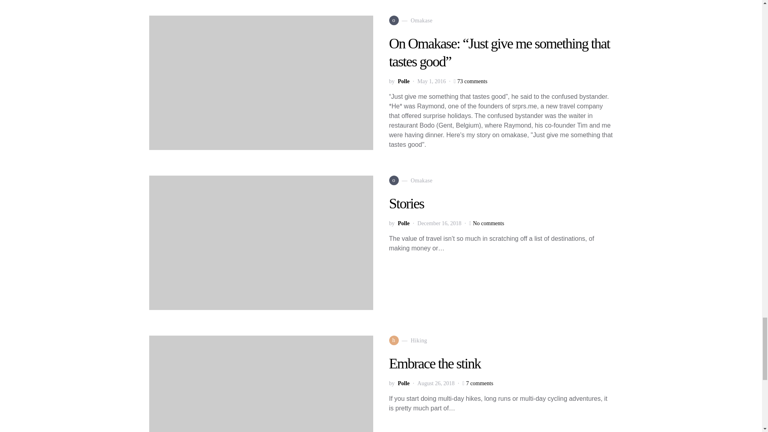  What do you see at coordinates (403, 81) in the screenshot?
I see `View all posts by Polle` at bounding box center [403, 81].